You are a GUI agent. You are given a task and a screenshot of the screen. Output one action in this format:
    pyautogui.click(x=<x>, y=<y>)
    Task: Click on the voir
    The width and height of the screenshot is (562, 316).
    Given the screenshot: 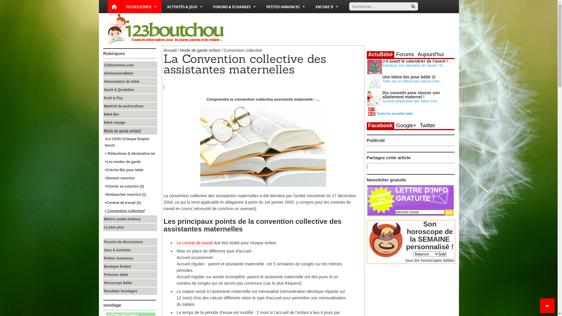 What is the action you would take?
    pyautogui.click(x=443, y=254)
    